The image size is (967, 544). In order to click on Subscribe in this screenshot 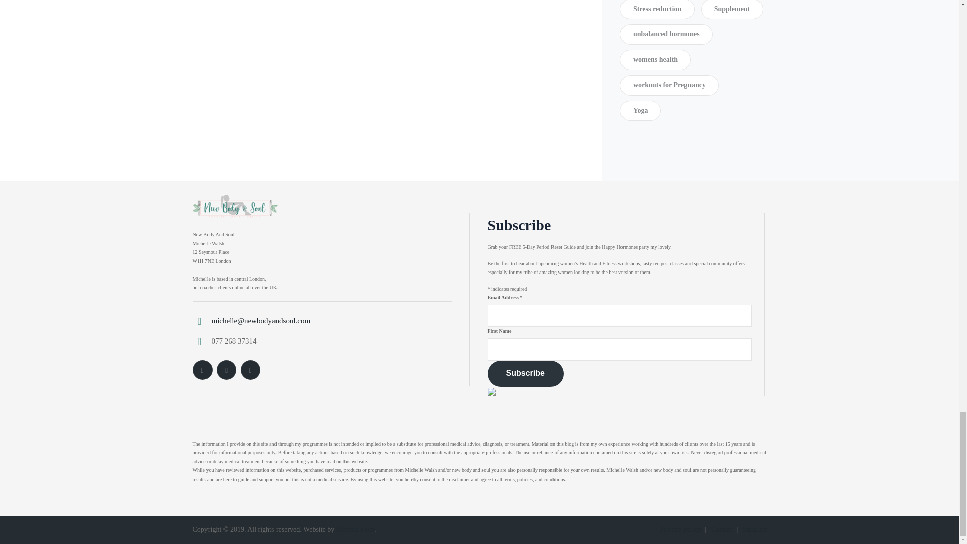, I will do `click(525, 374)`.